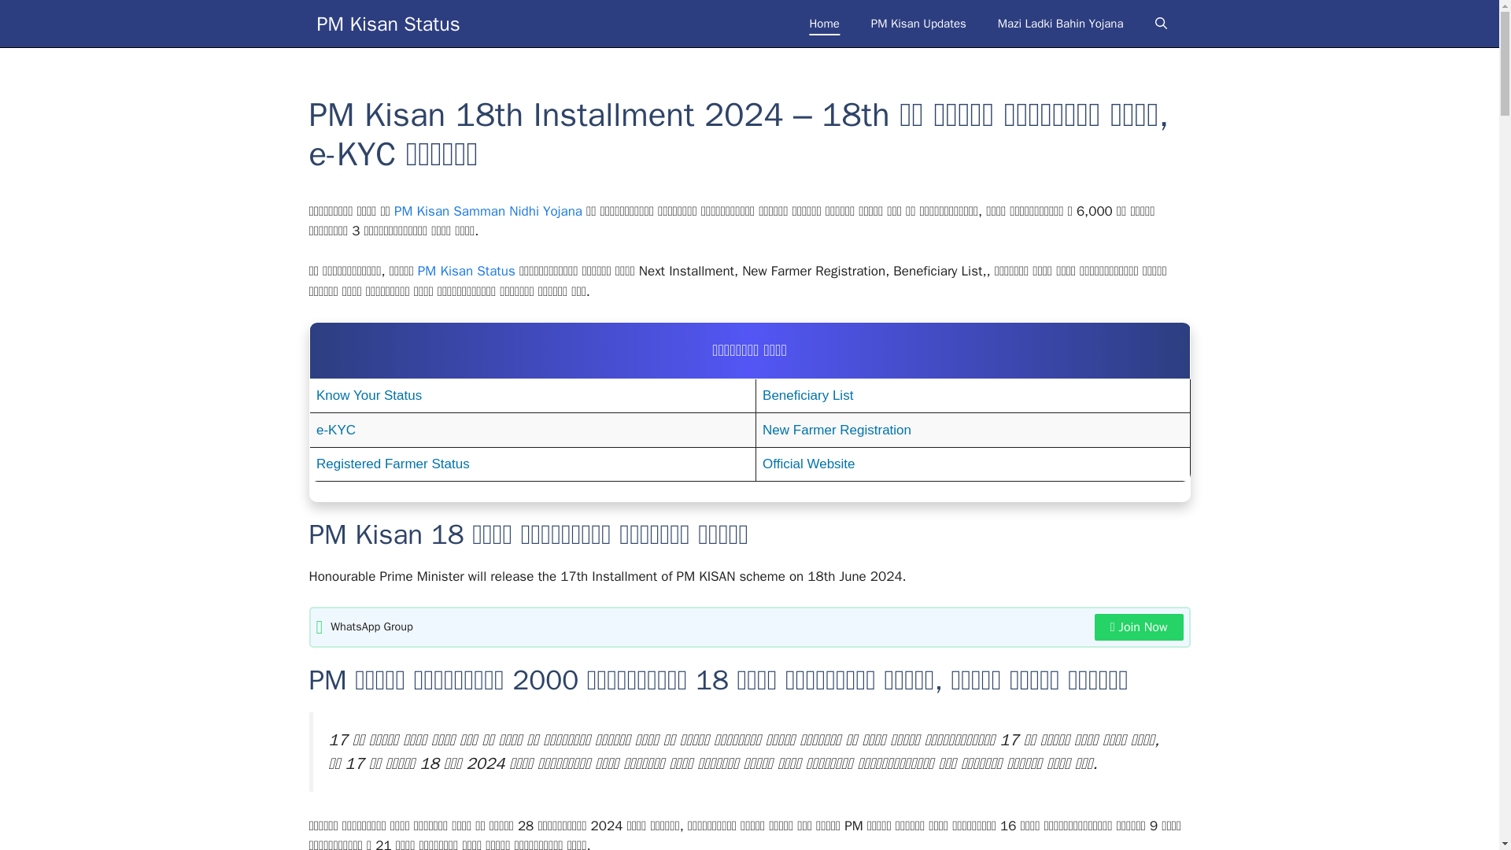 The height and width of the screenshot is (850, 1511). Describe the element at coordinates (1061, 24) in the screenshot. I see `Mazi Ladki Bahin Yojana` at that location.